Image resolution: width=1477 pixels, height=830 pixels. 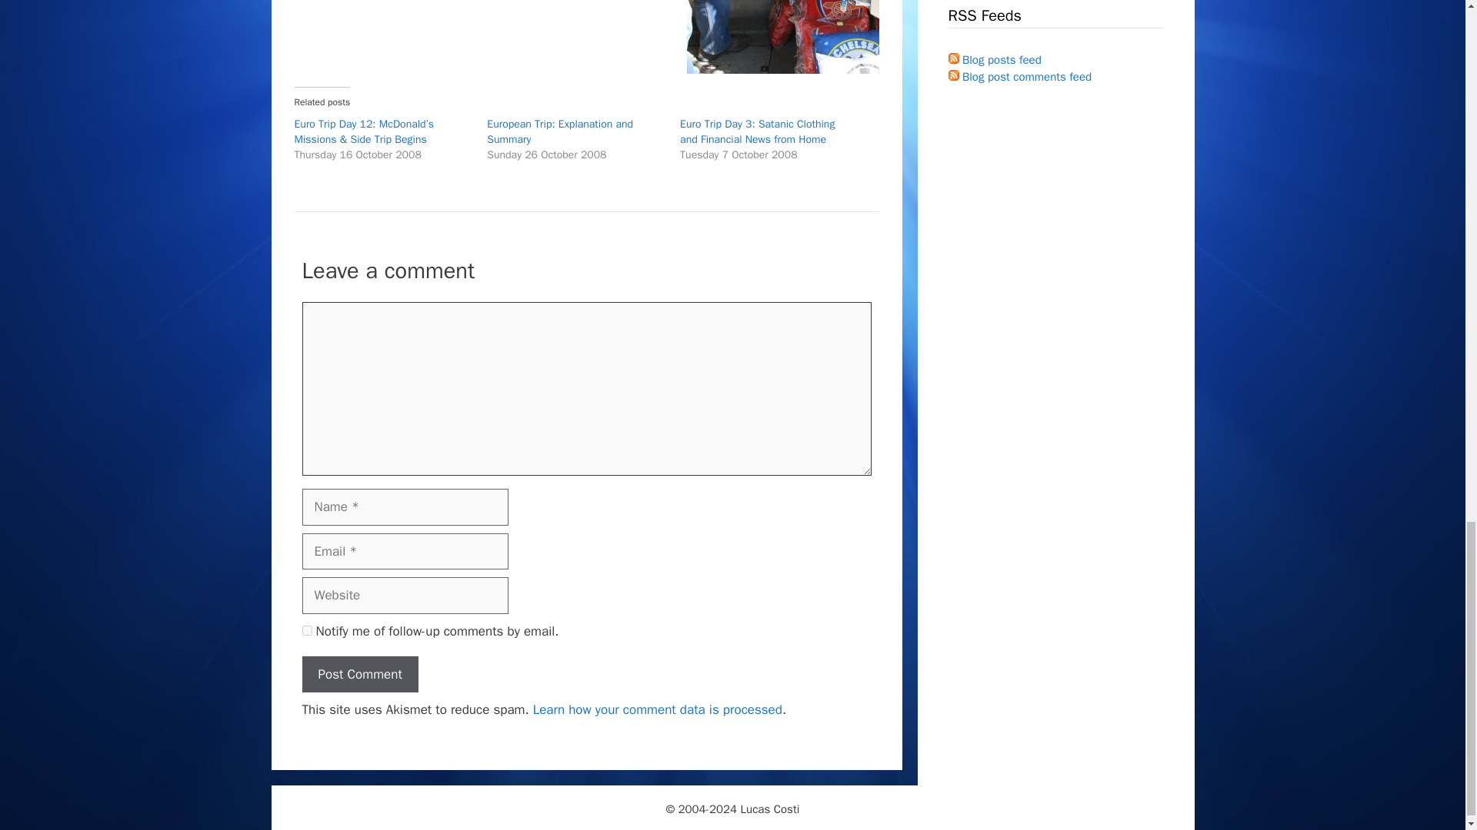 I want to click on Post Comment, so click(x=359, y=675).